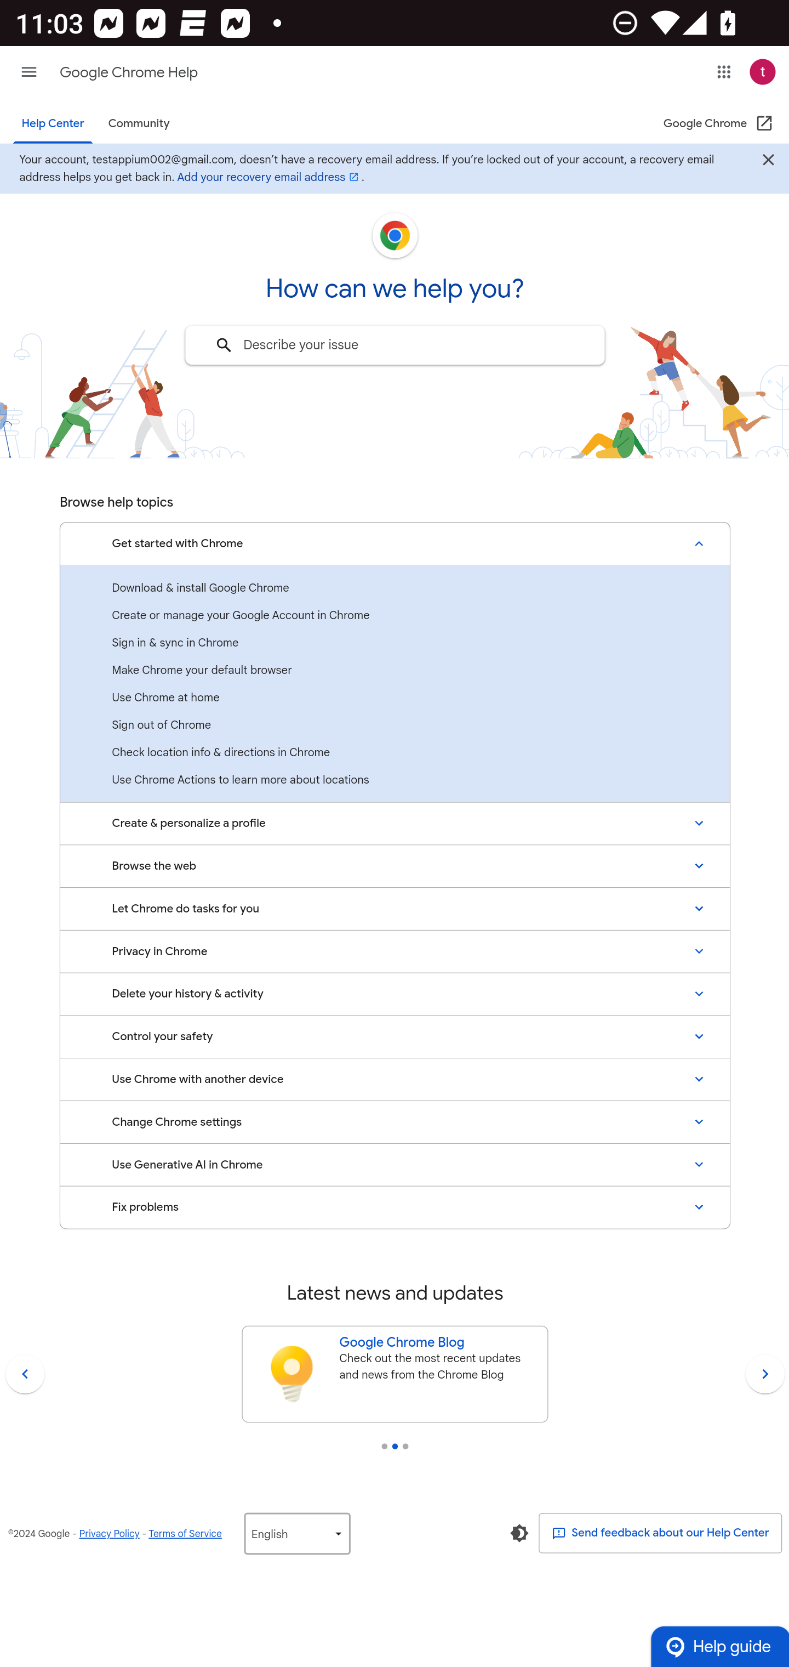  Describe the element at coordinates (395, 824) in the screenshot. I see `Create & personalize a profile` at that location.